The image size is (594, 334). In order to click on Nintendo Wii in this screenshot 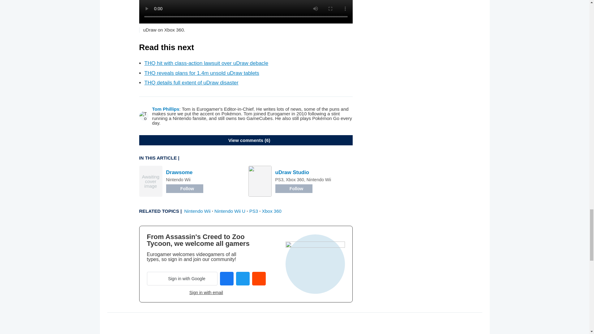, I will do `click(197, 211)`.